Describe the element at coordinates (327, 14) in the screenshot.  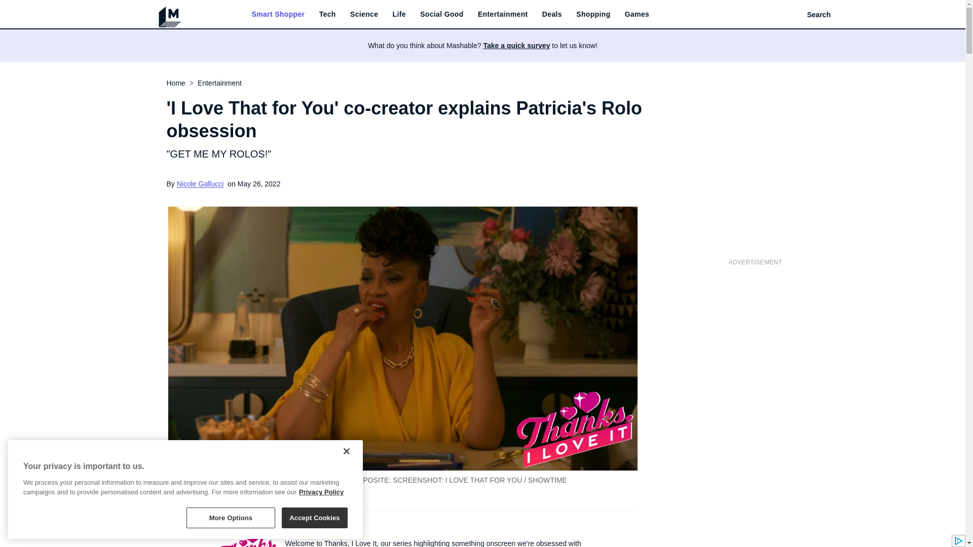
I see `Tech` at that location.